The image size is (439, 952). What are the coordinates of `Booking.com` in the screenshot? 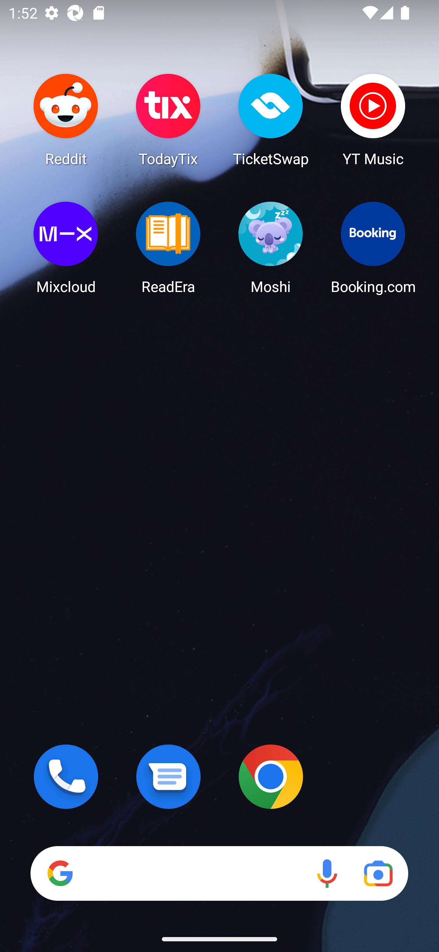 It's located at (373, 247).